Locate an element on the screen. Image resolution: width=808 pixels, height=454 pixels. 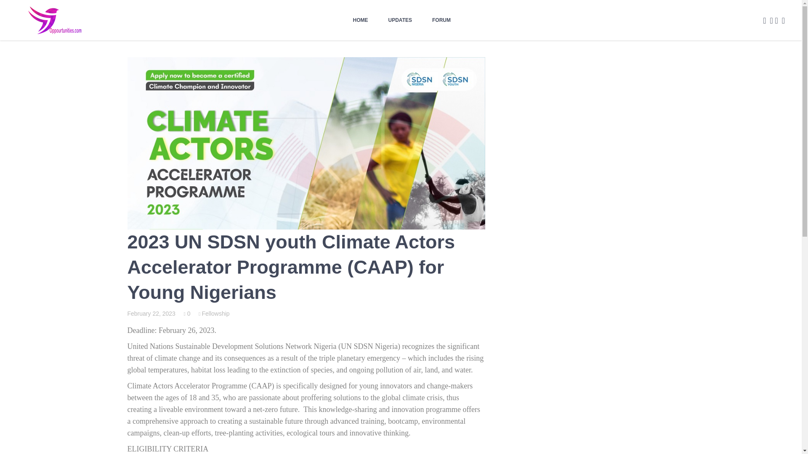
February 22, 2023 is located at coordinates (151, 313).